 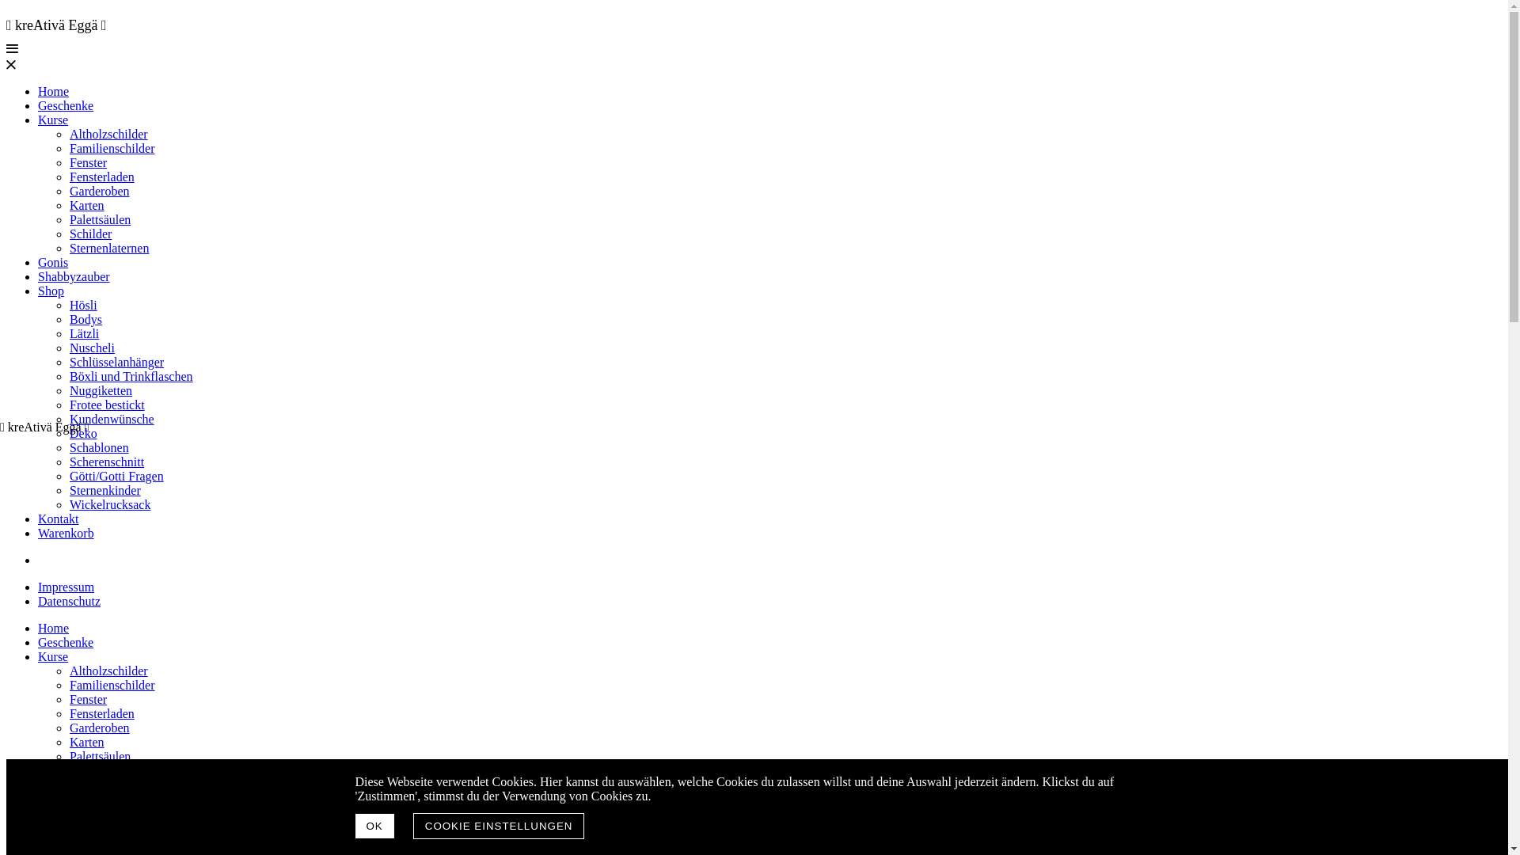 What do you see at coordinates (100, 728) in the screenshot?
I see `Garderoben` at bounding box center [100, 728].